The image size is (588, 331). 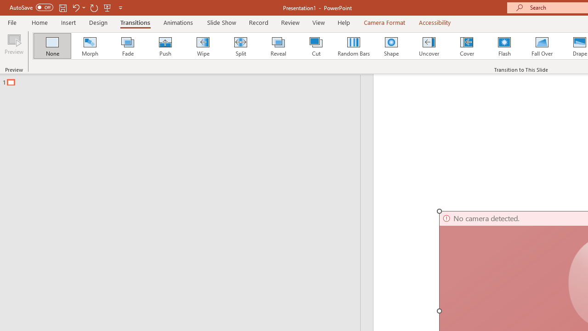 What do you see at coordinates (84, 7) in the screenshot?
I see `More Options` at bounding box center [84, 7].